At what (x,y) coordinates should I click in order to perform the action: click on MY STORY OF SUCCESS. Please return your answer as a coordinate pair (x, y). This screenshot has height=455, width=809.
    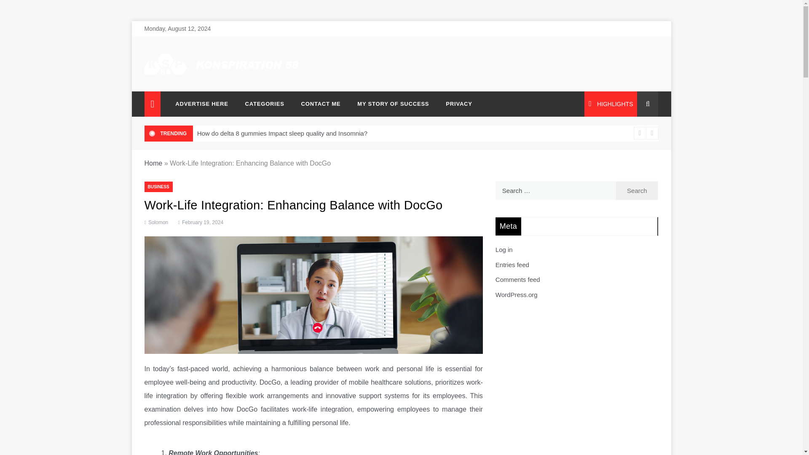
    Looking at the image, I should click on (393, 104).